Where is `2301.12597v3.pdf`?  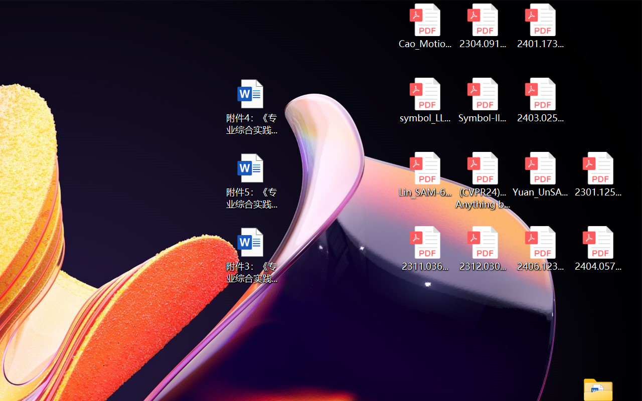 2301.12597v3.pdf is located at coordinates (598, 174).